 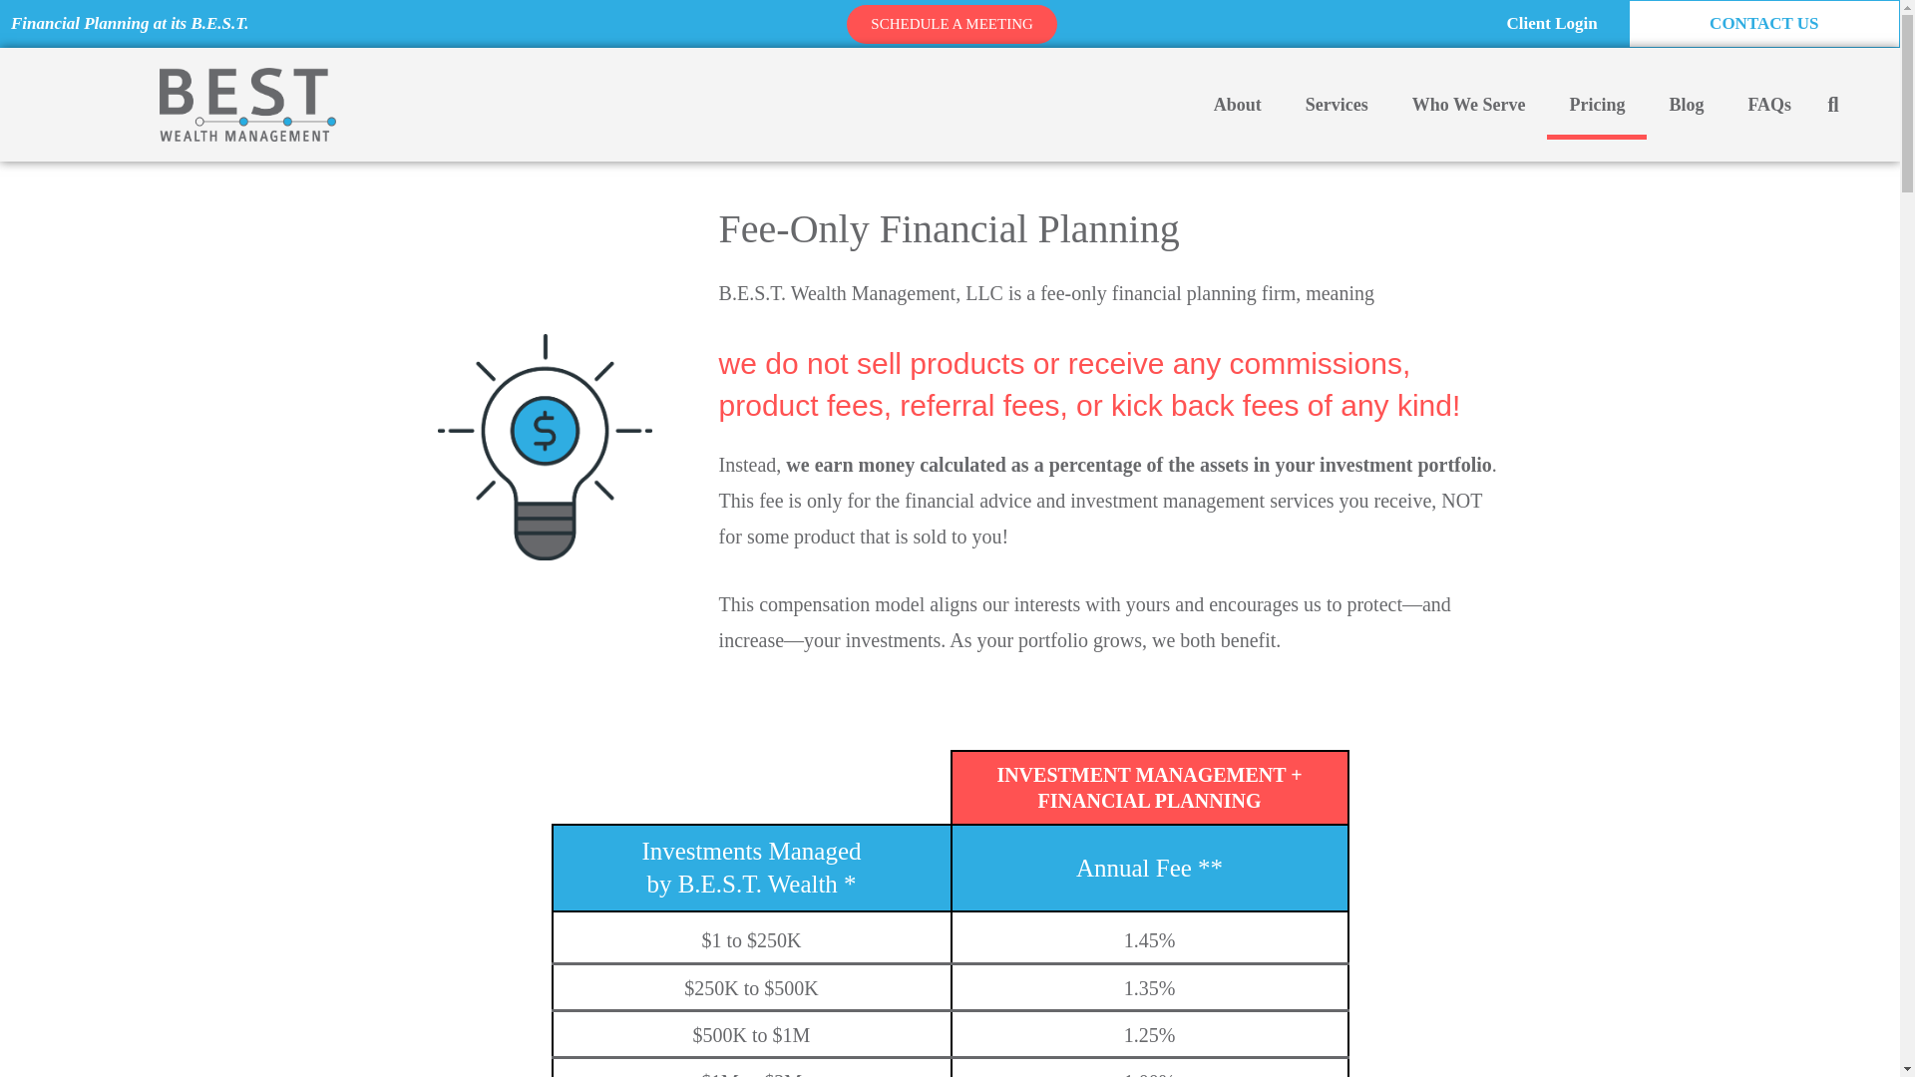 What do you see at coordinates (1686, 105) in the screenshot?
I see `Blog` at bounding box center [1686, 105].